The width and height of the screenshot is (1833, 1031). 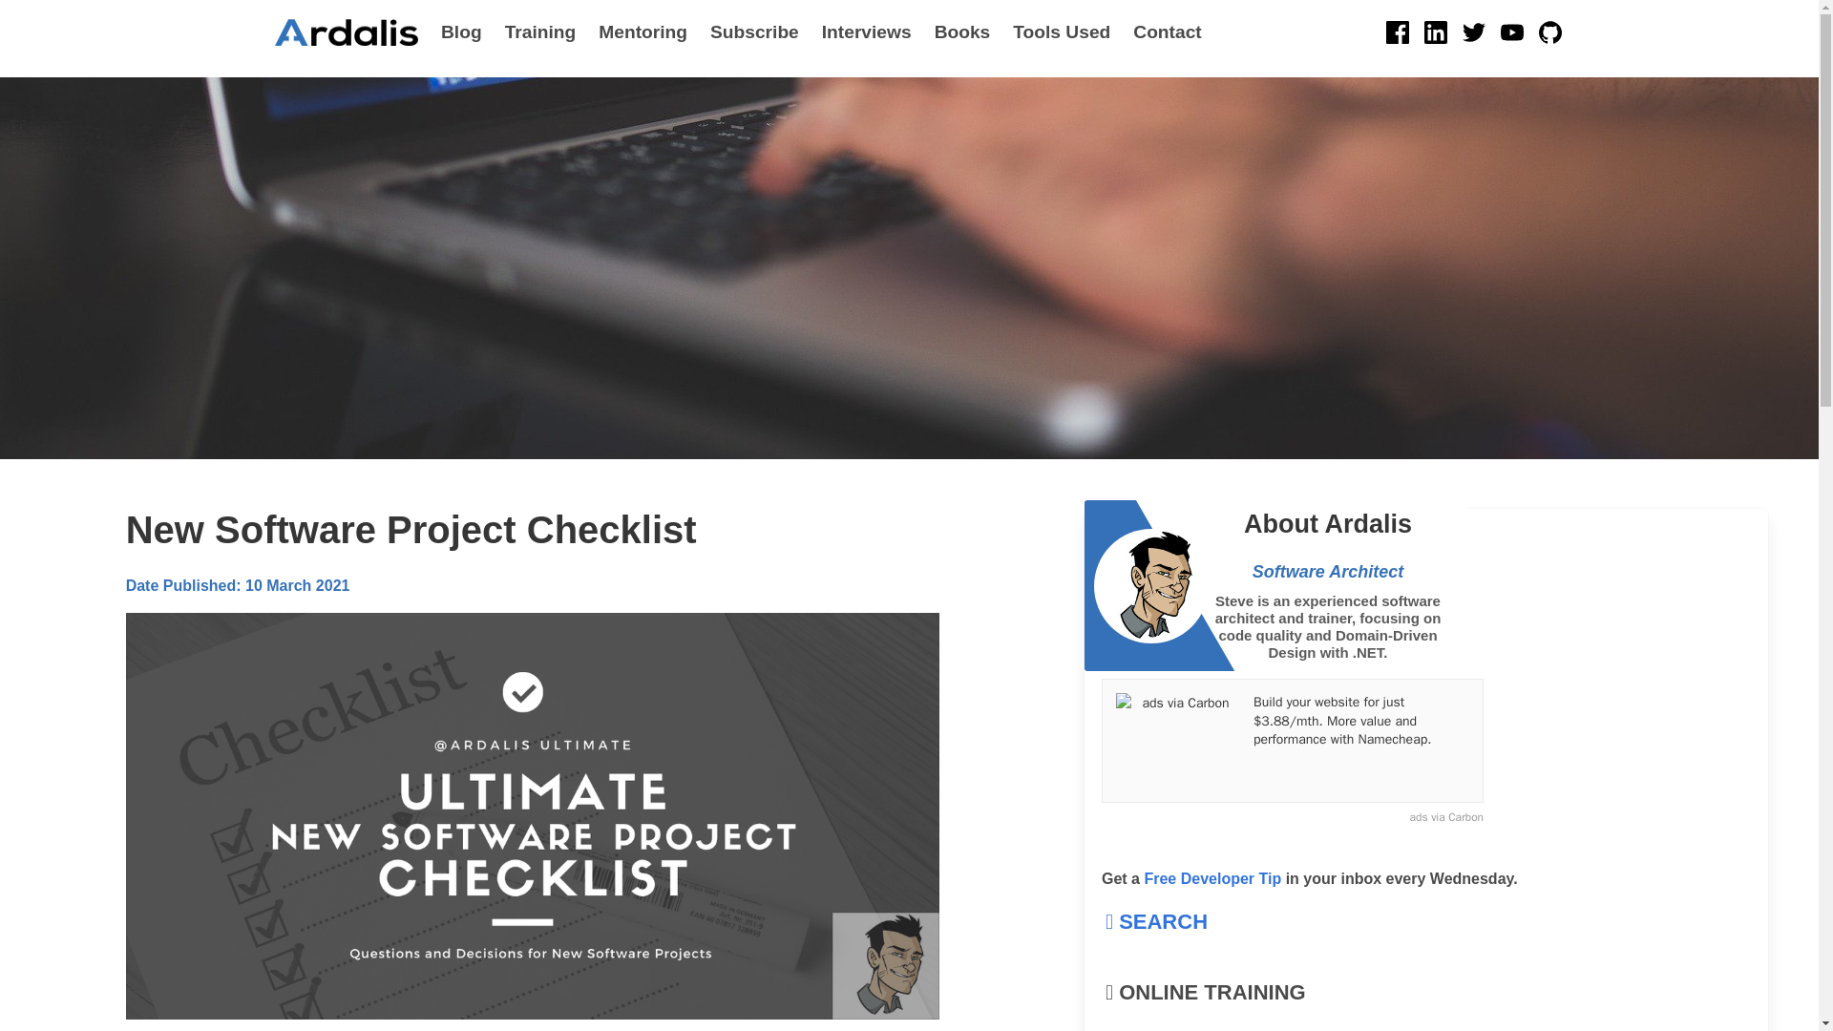 What do you see at coordinates (642, 32) in the screenshot?
I see `Mentoring` at bounding box center [642, 32].